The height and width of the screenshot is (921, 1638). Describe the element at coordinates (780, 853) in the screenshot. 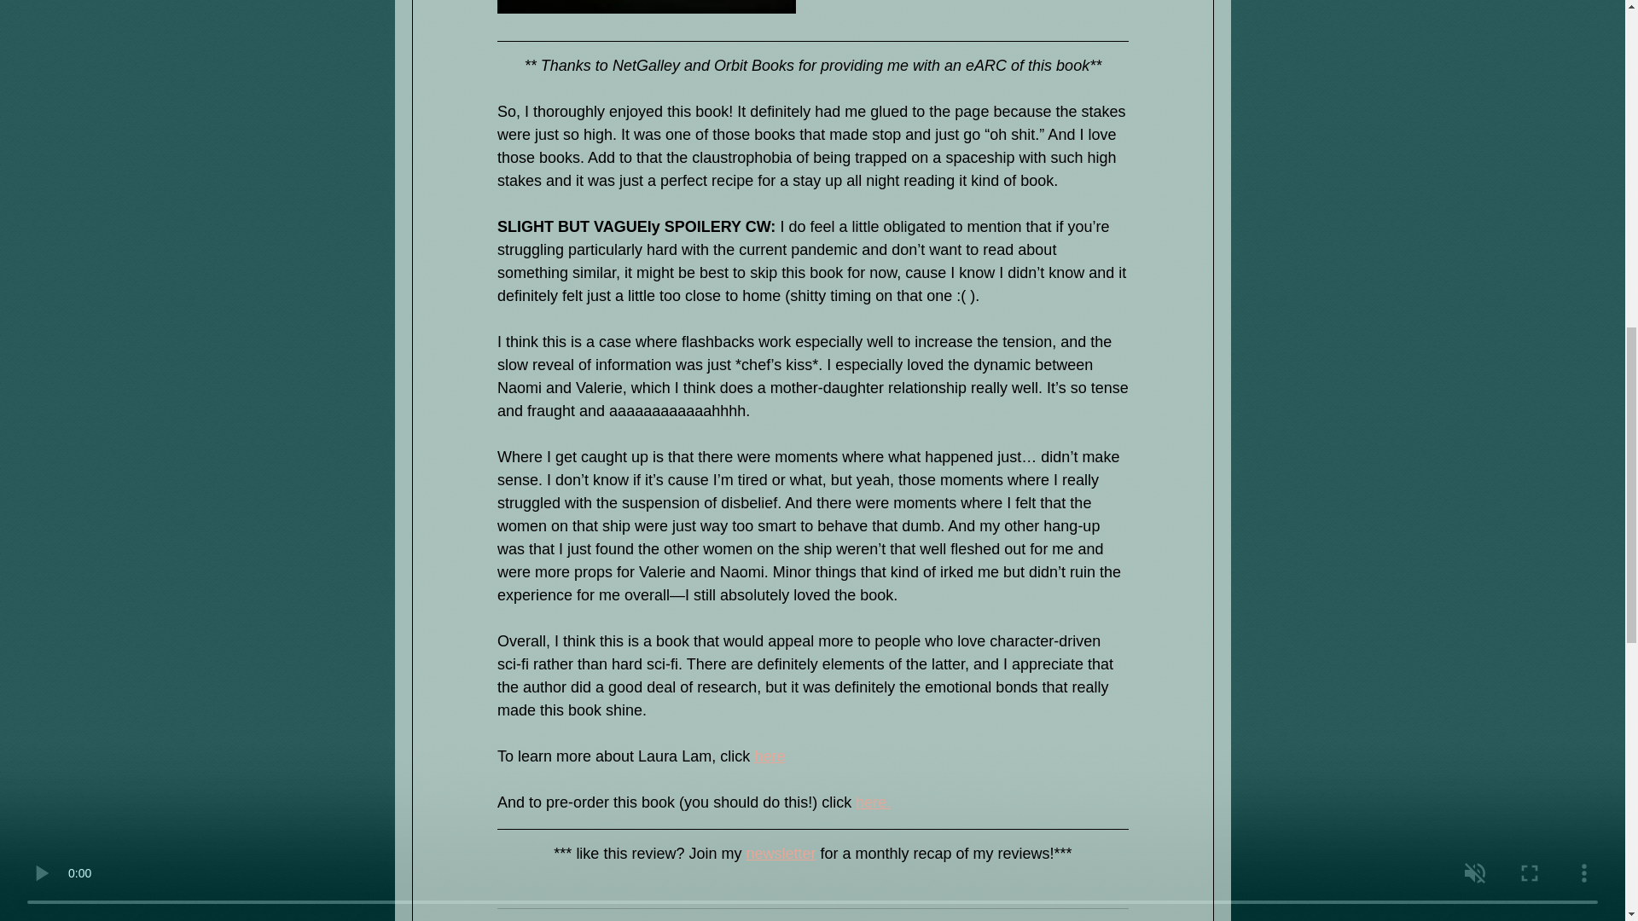

I see `newsletter` at that location.